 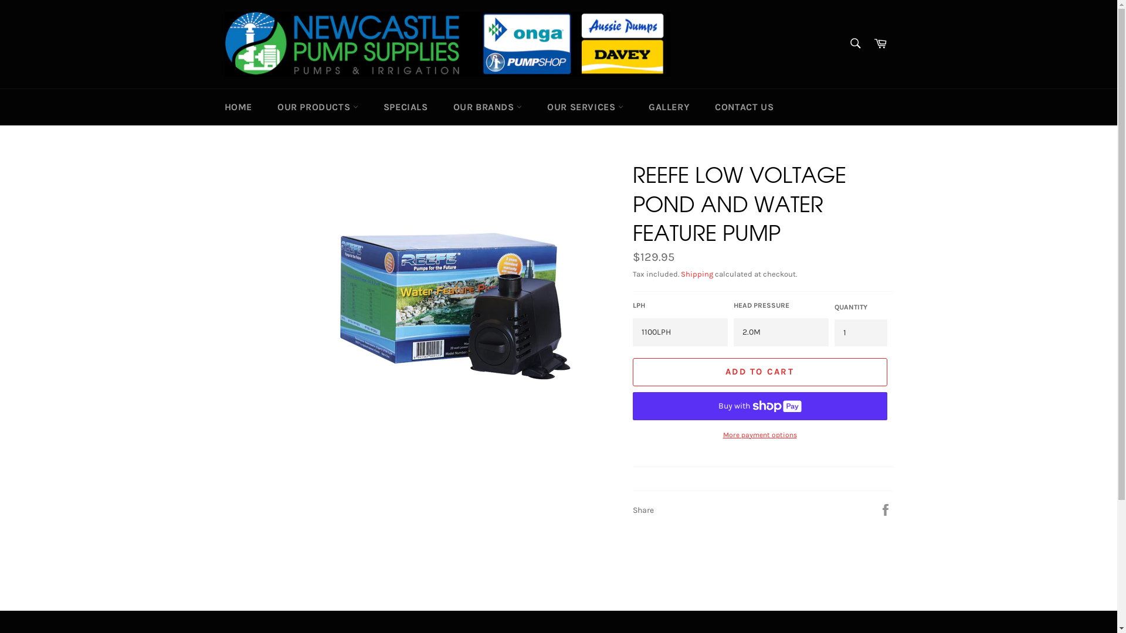 I want to click on More payment options, so click(x=759, y=435).